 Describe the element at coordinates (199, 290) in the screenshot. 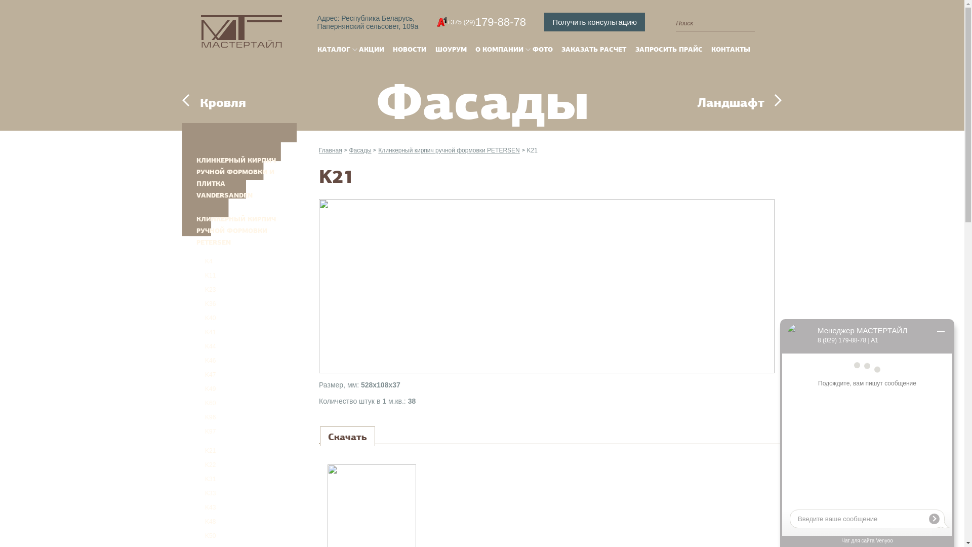

I see `K23` at that location.